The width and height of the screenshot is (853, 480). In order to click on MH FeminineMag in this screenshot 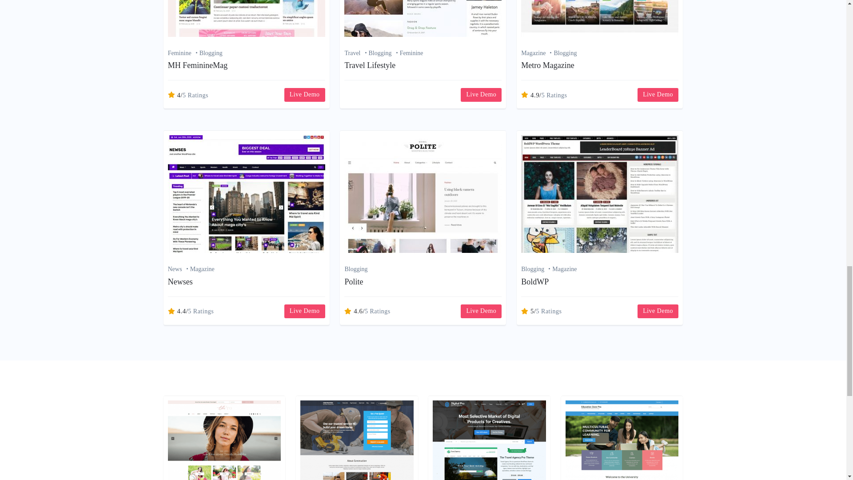, I will do `click(198, 65)`.